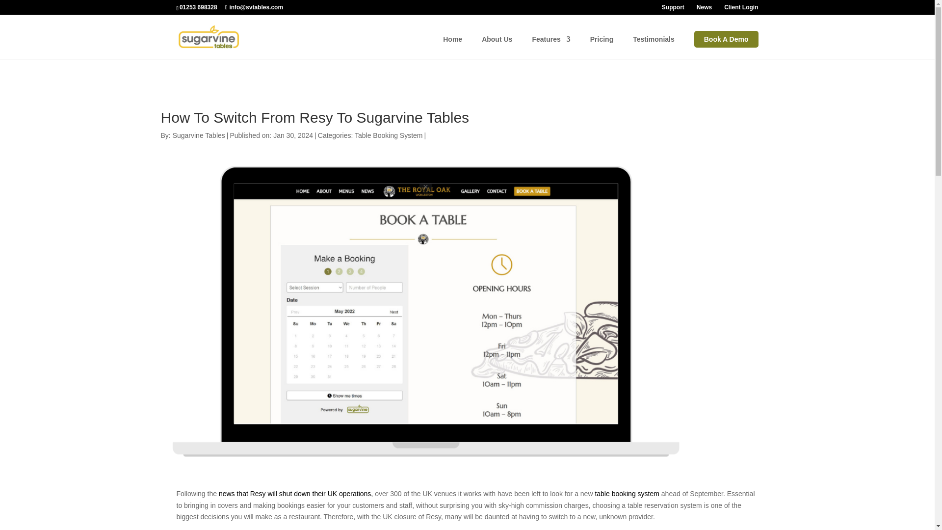 This screenshot has width=942, height=530. I want to click on Pricing, so click(602, 47).